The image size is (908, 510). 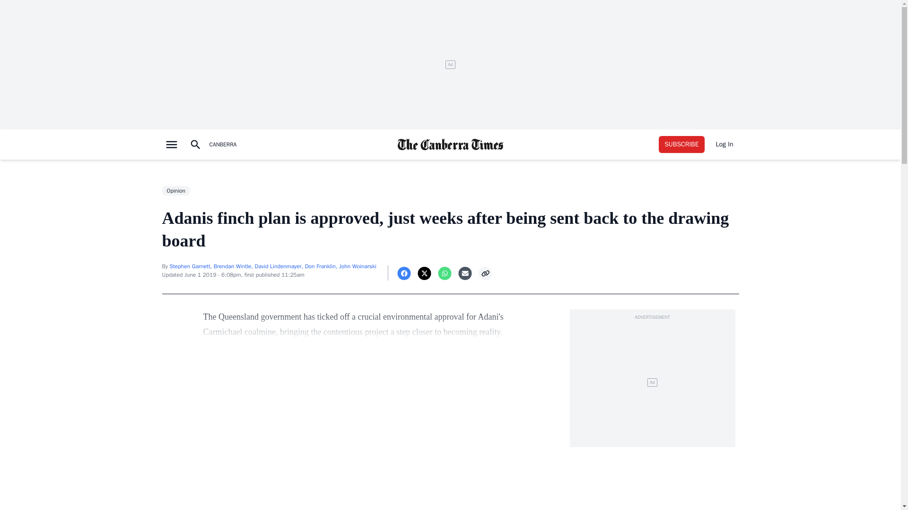 I want to click on Log In, so click(x=725, y=144).